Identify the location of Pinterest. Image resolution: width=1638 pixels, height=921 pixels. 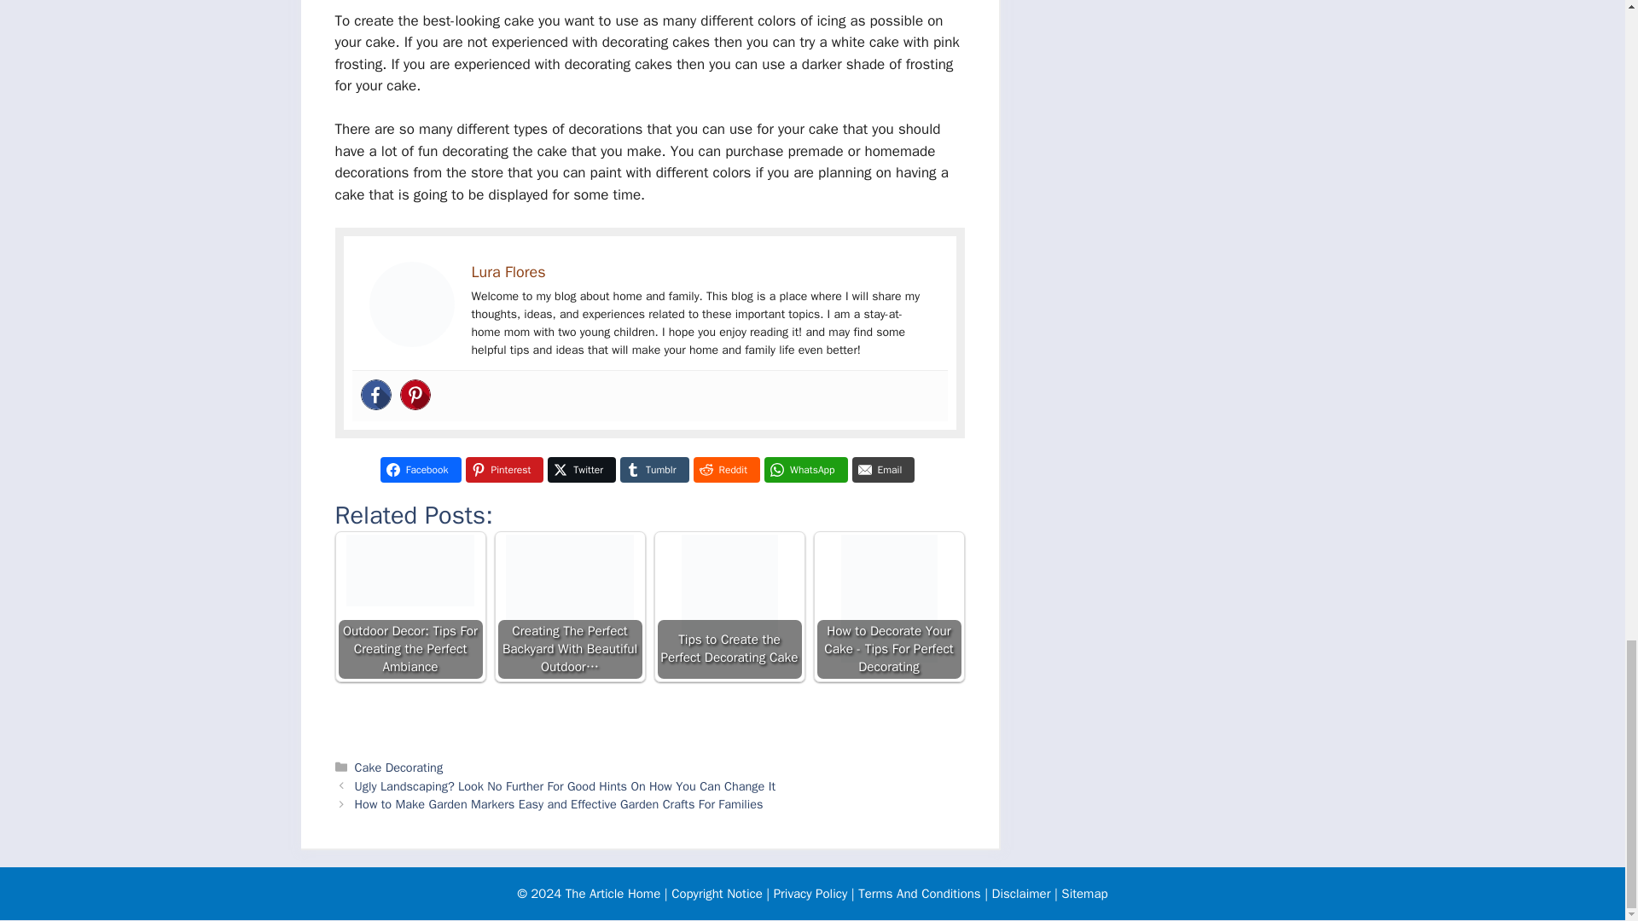
(415, 394).